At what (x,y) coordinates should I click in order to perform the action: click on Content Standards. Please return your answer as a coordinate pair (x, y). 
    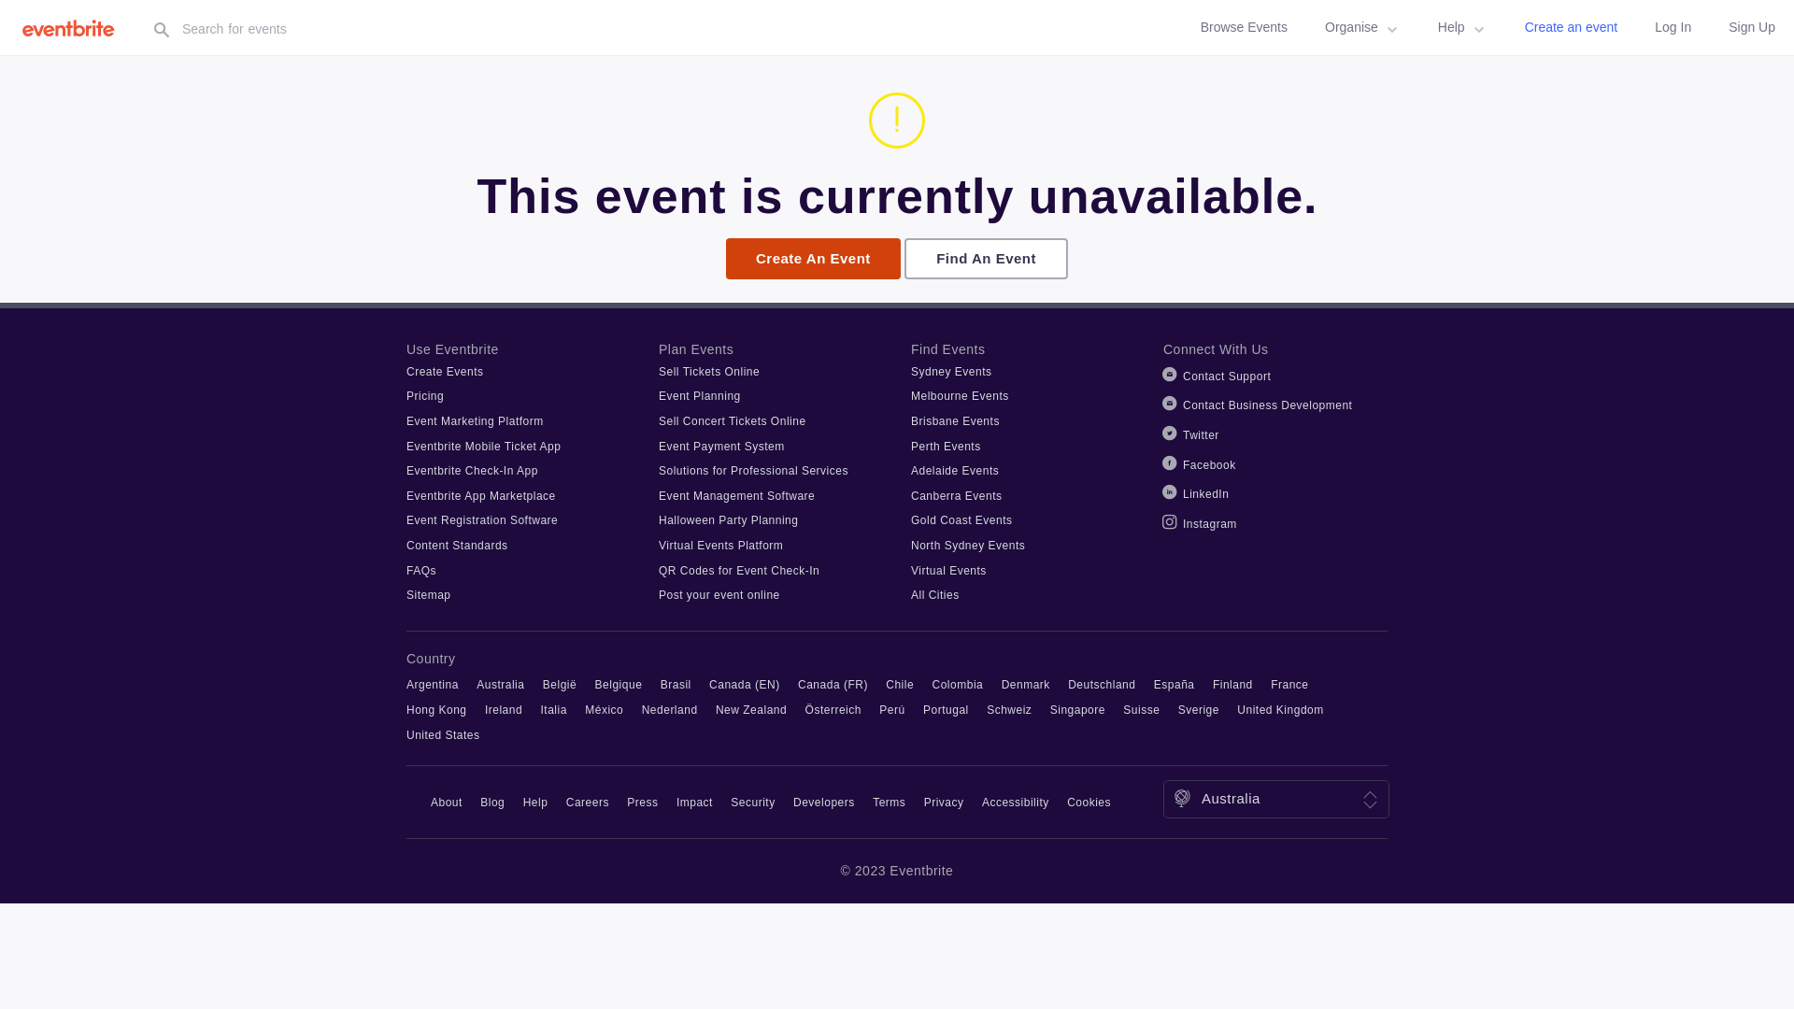
    Looking at the image, I should click on (458, 546).